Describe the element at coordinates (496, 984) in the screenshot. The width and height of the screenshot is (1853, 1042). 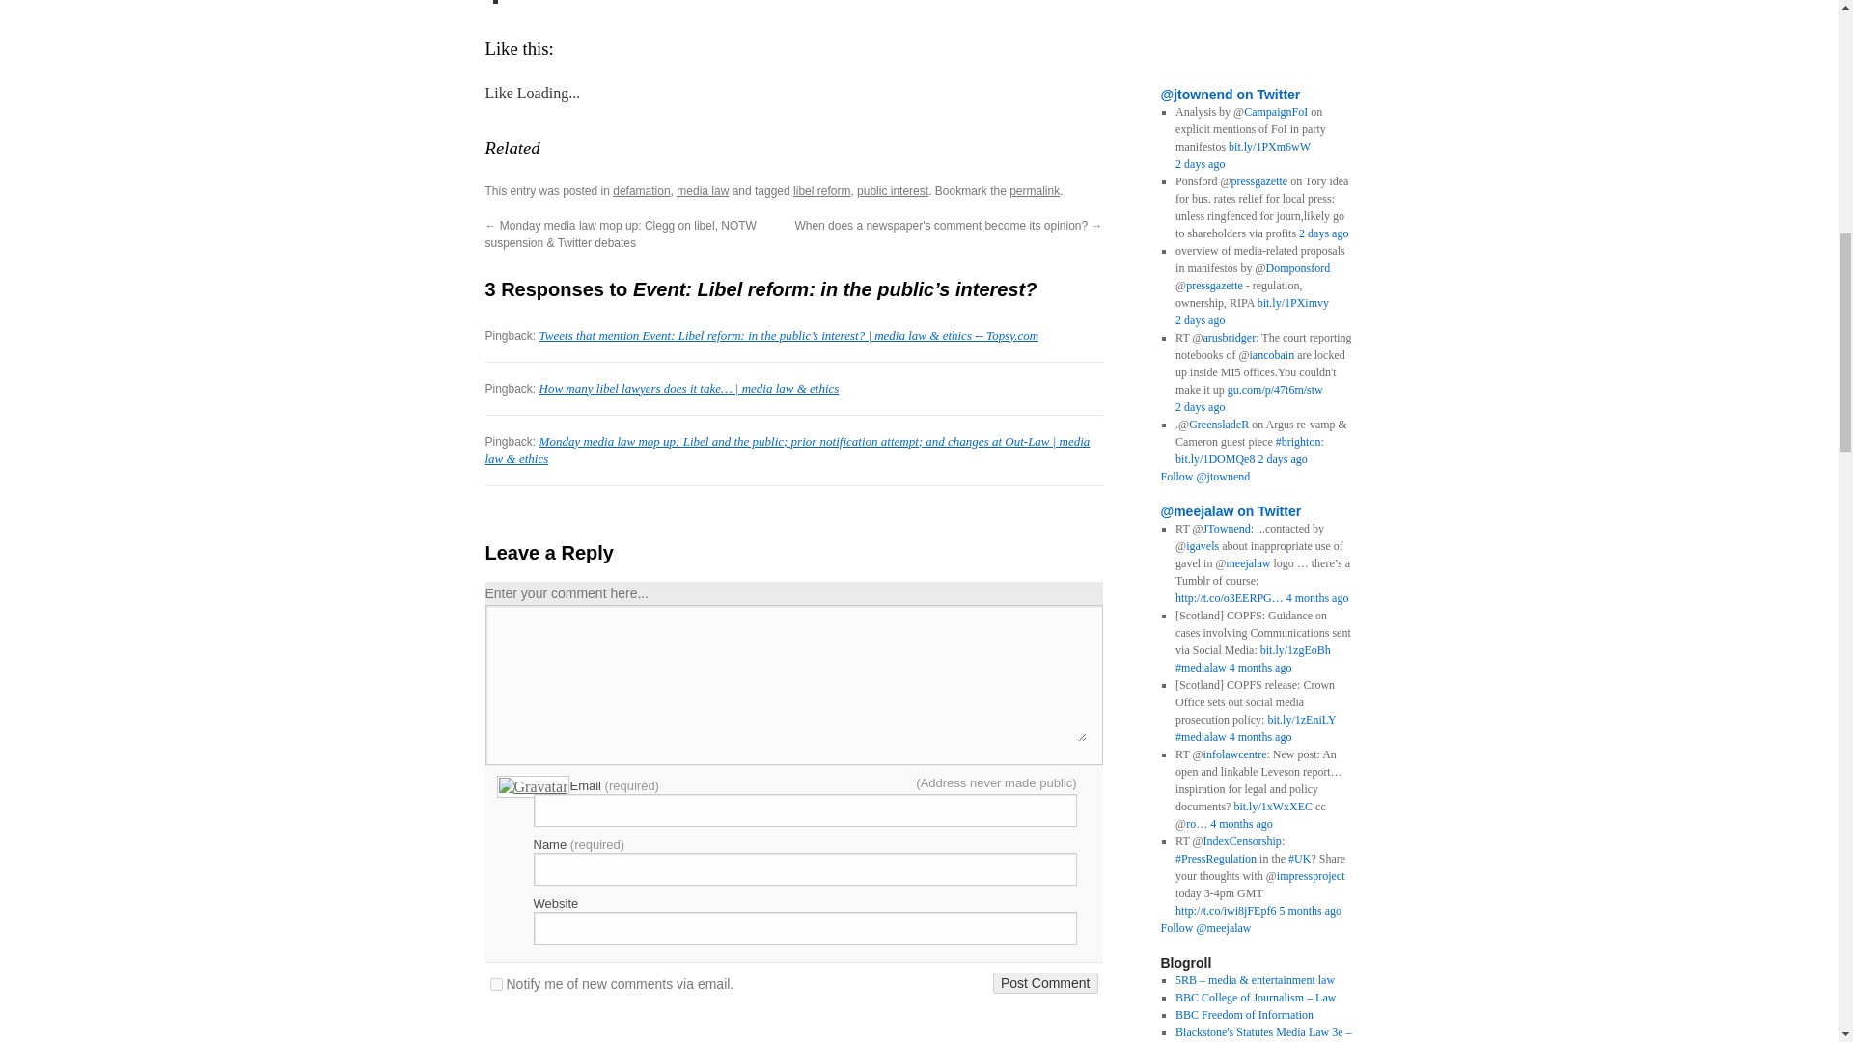
I see `subscribe` at that location.